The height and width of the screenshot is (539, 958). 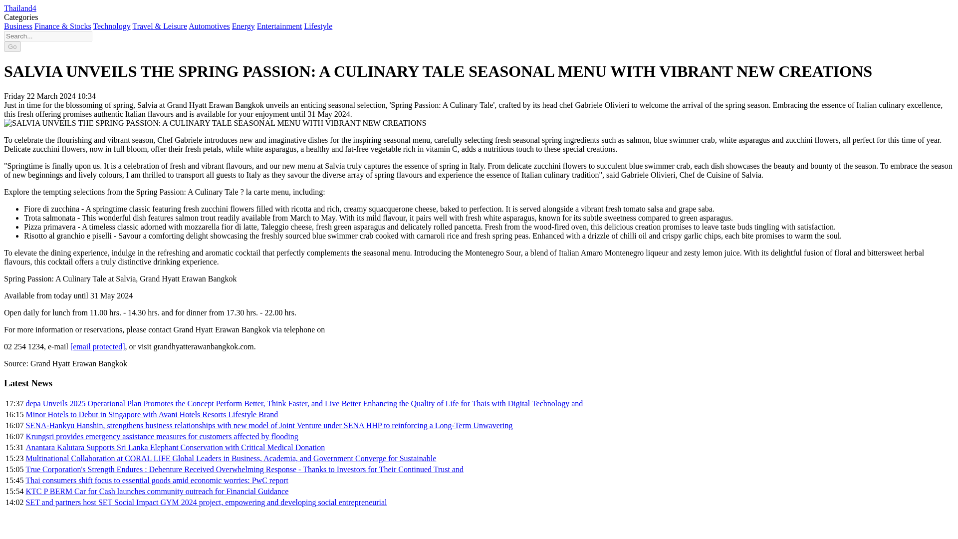 I want to click on Go, so click(x=12, y=46).